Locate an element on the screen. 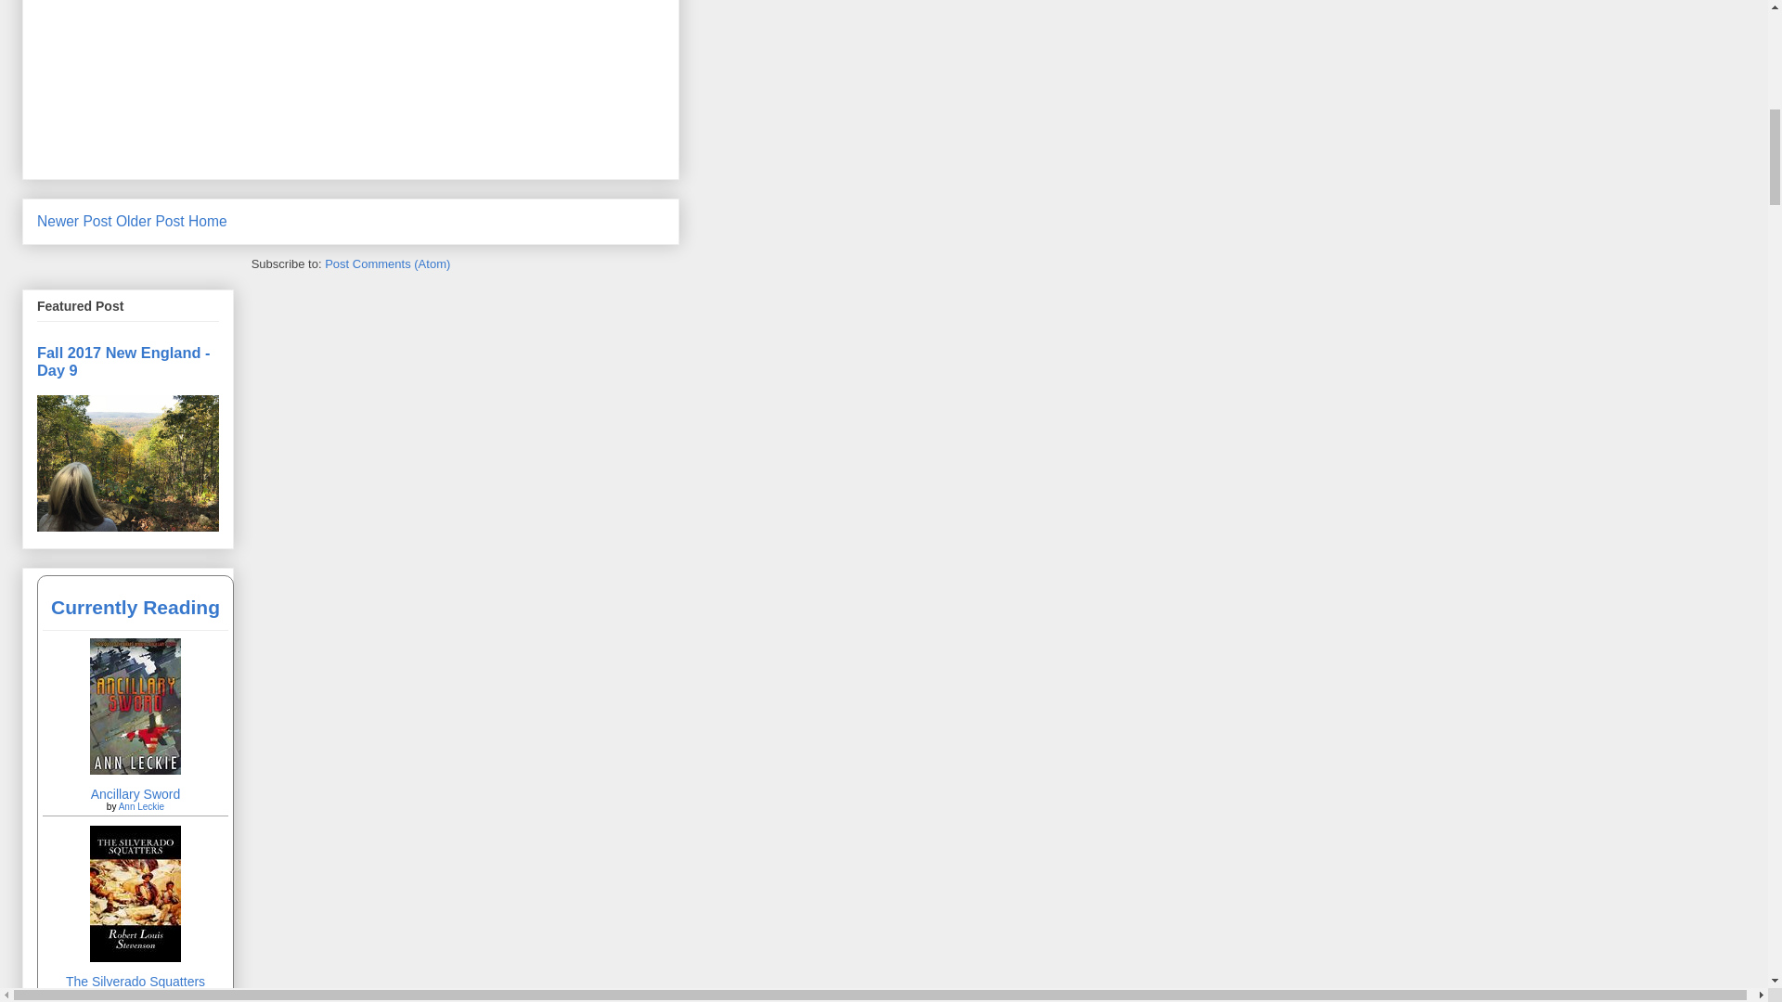  Older Post is located at coordinates (150, 221).